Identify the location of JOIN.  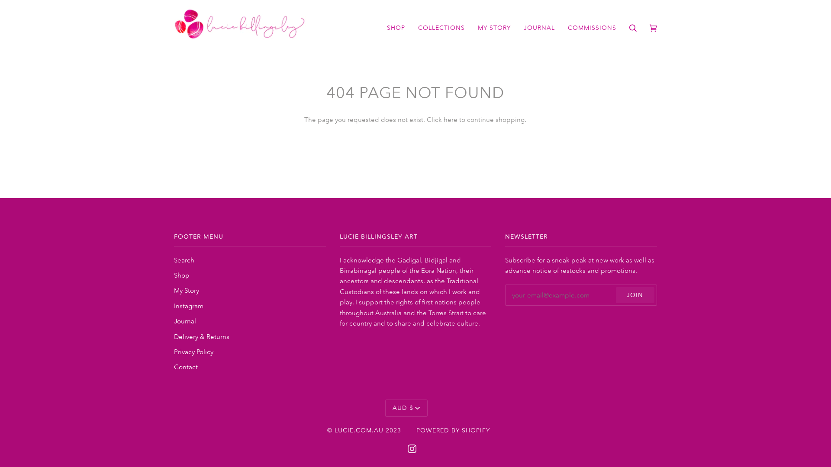
(635, 295).